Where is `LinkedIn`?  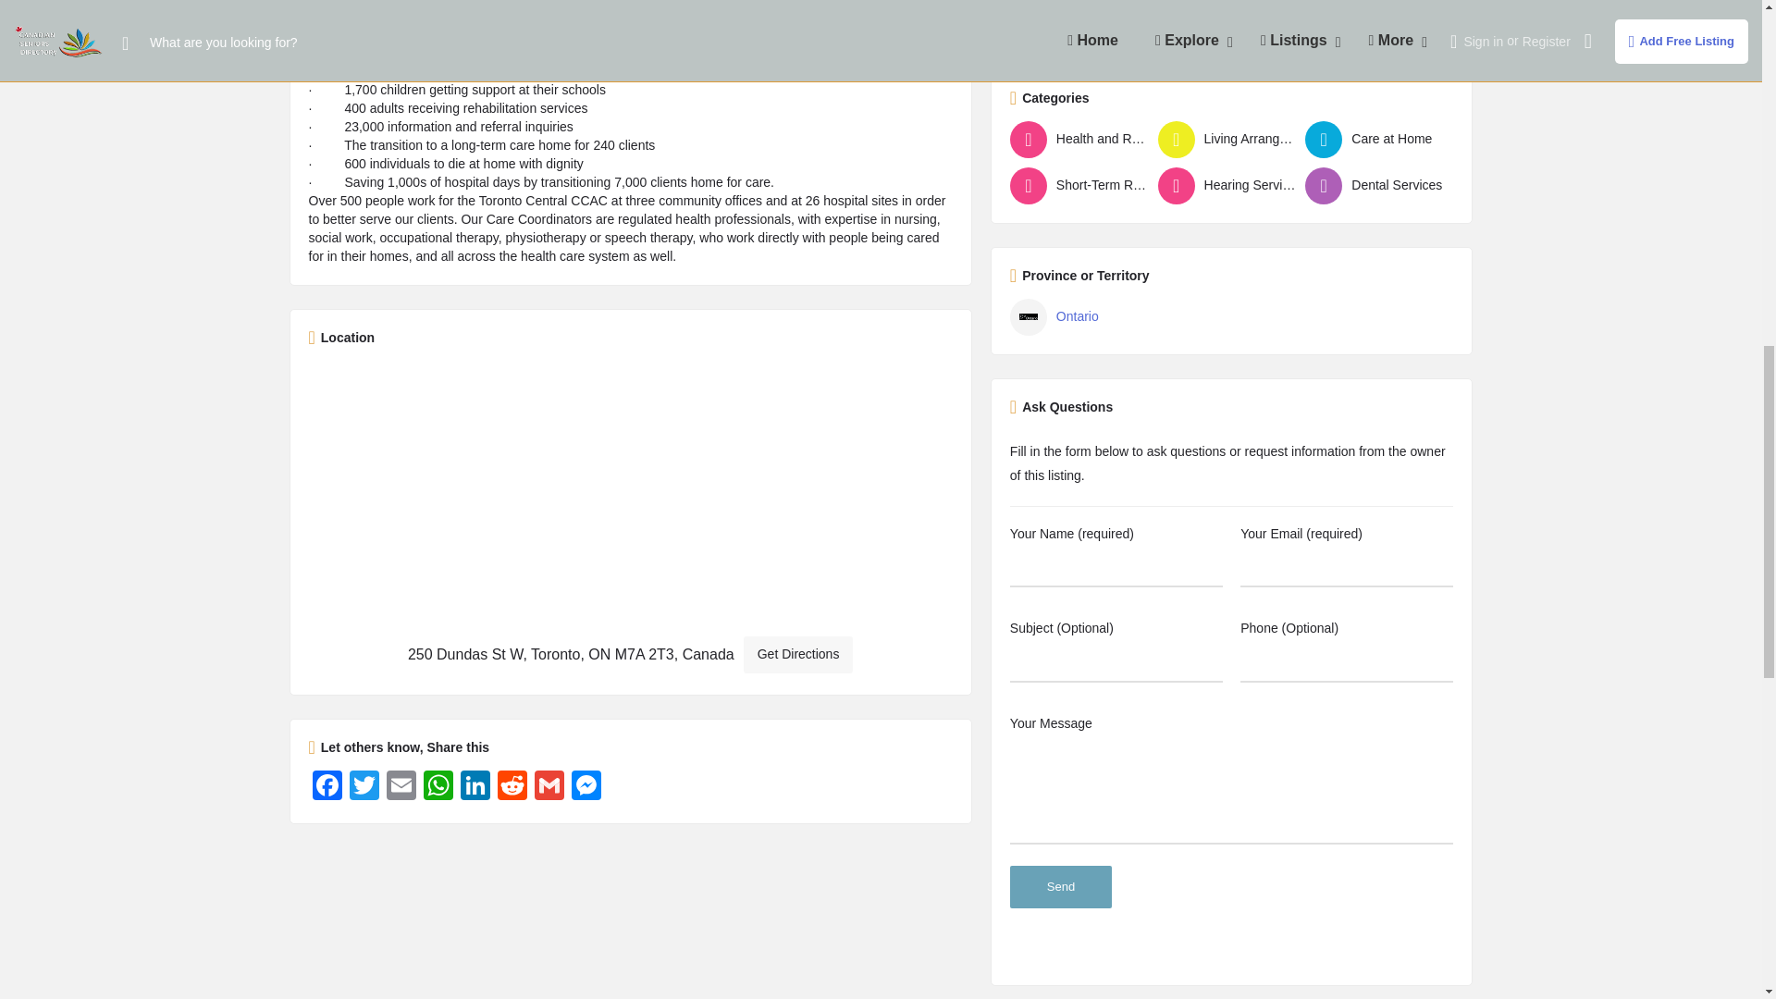 LinkedIn is located at coordinates (475, 787).